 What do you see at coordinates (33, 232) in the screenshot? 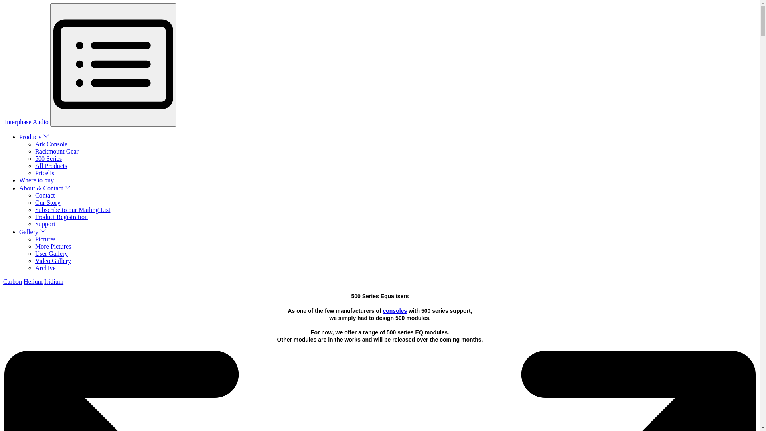
I see `Gallery` at bounding box center [33, 232].